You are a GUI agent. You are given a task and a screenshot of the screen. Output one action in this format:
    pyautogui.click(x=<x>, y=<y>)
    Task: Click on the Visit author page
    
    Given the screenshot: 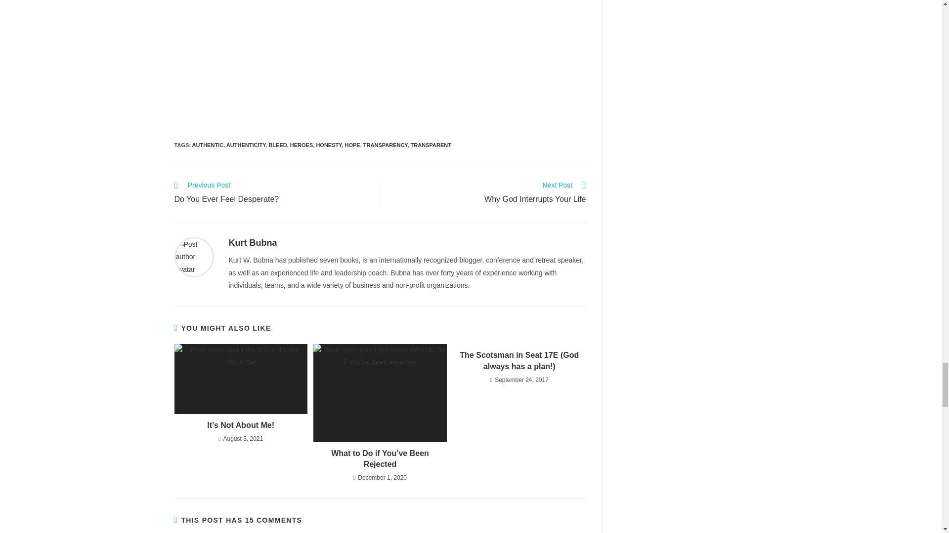 What is the action you would take?
    pyautogui.click(x=386, y=145)
    